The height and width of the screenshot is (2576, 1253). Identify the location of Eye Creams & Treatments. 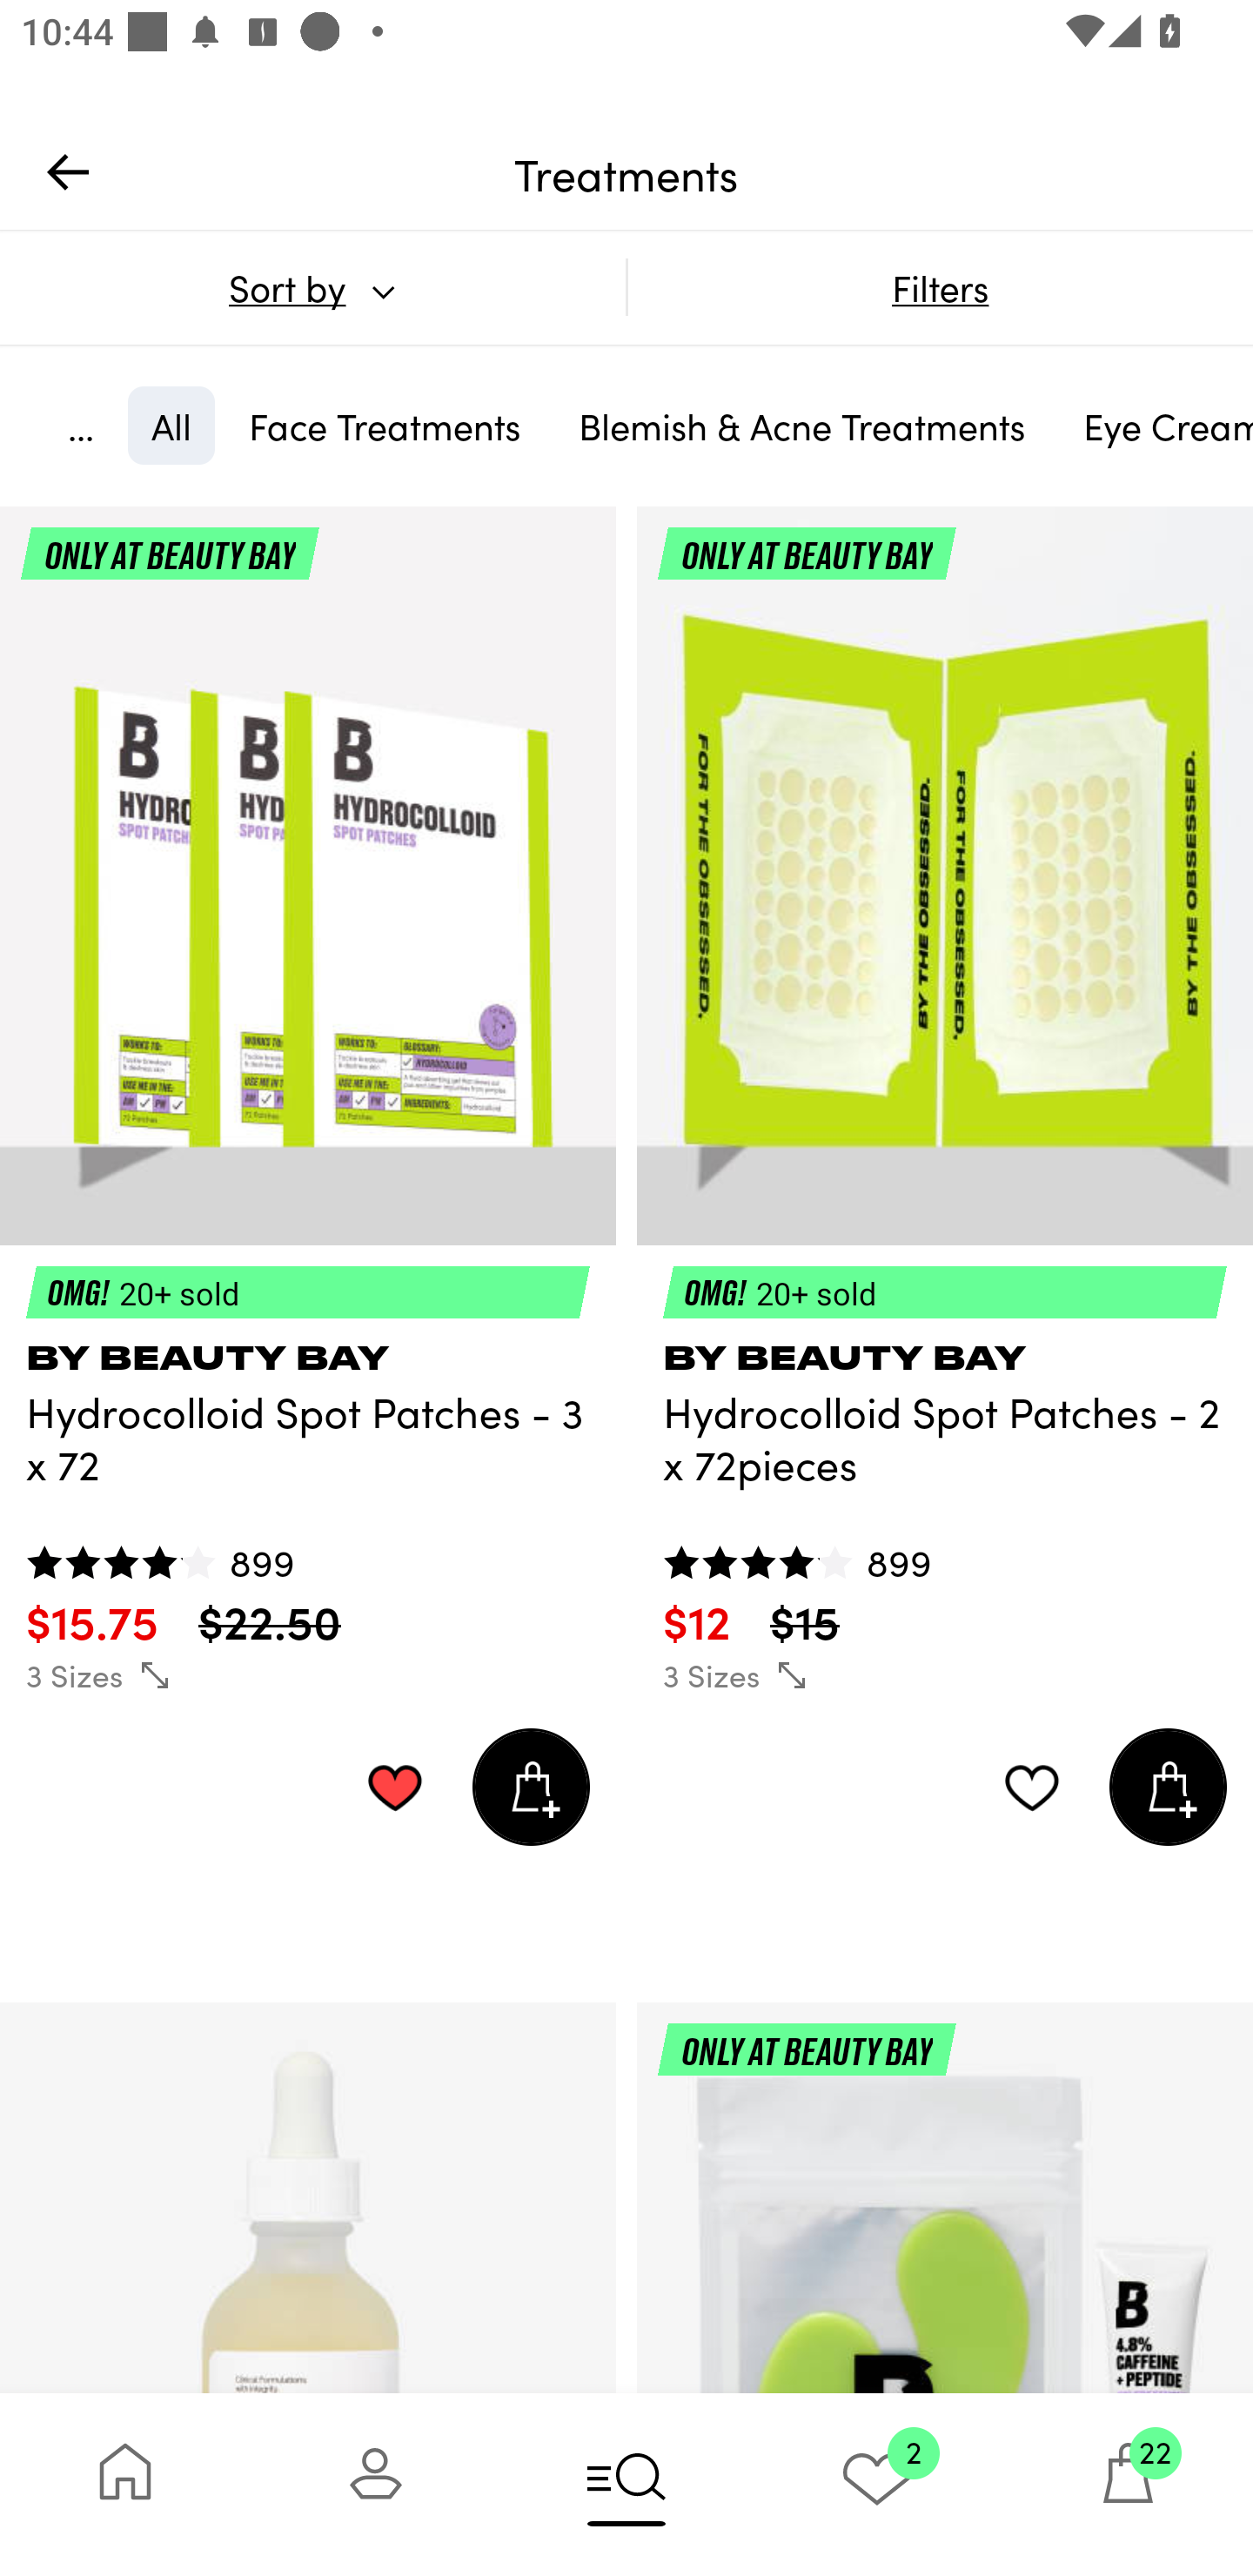
(1156, 425).